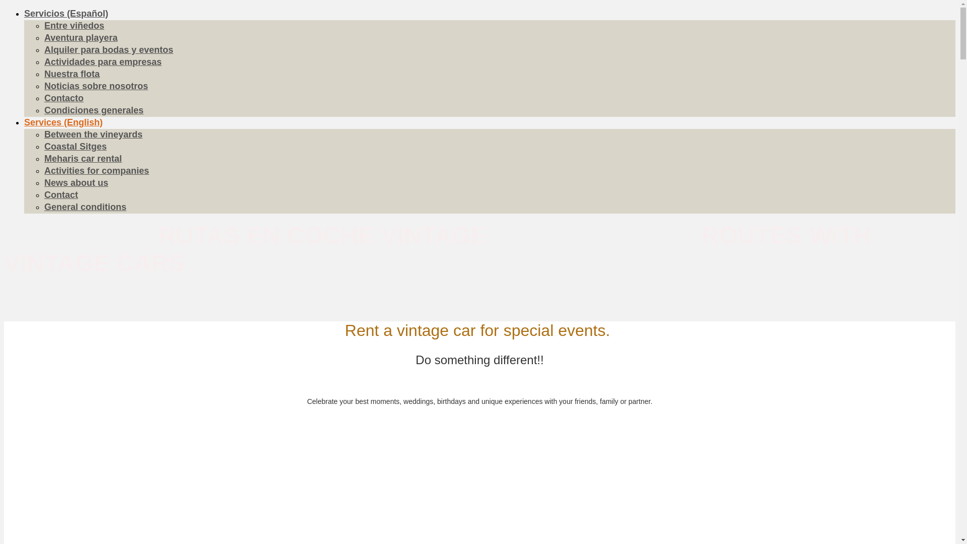  What do you see at coordinates (103, 62) in the screenshot?
I see `Actividades para empresas` at bounding box center [103, 62].